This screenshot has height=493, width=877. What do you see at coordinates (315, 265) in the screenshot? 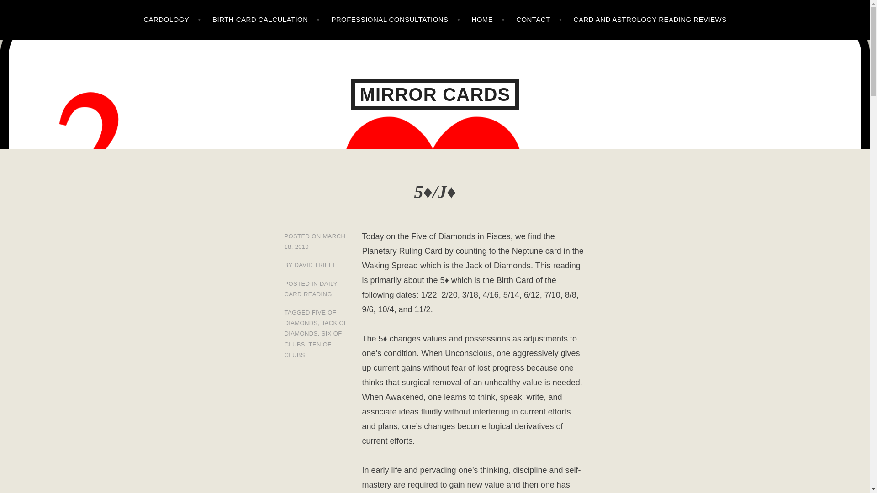
I see `DAVID TRIEFF` at bounding box center [315, 265].